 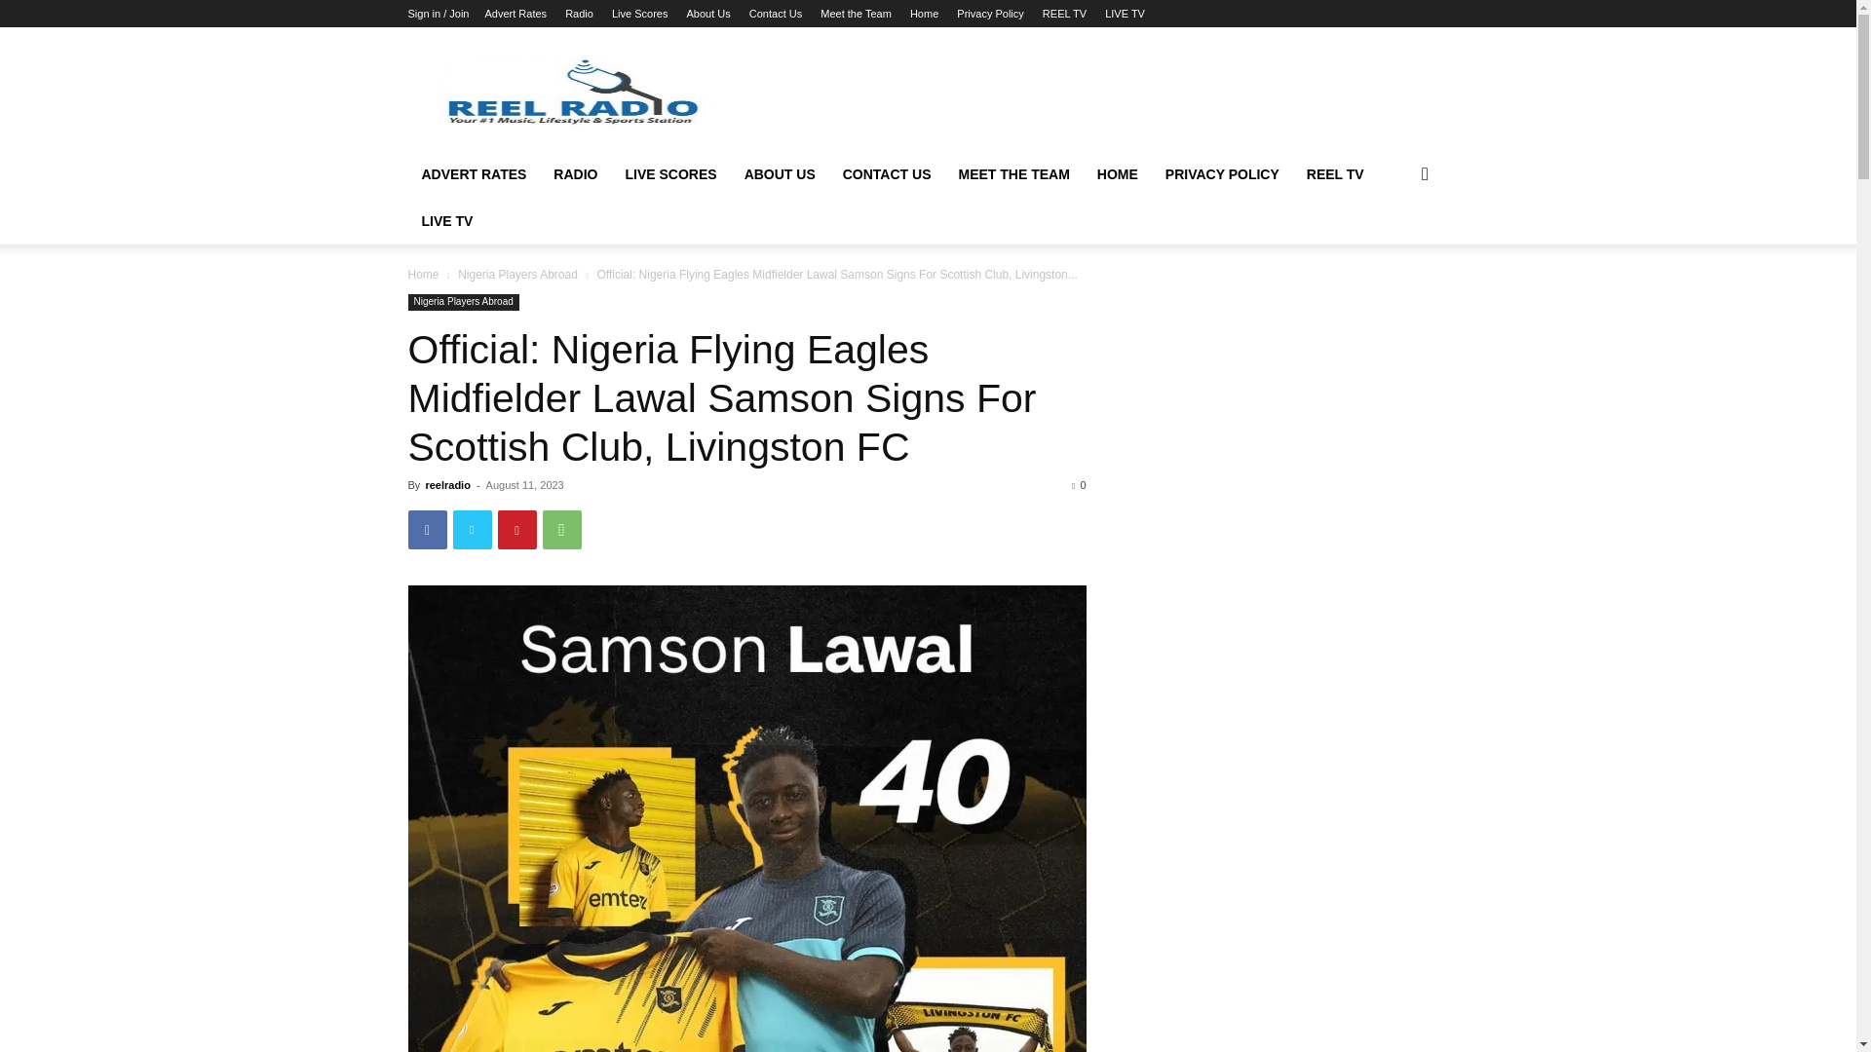 What do you see at coordinates (579, 14) in the screenshot?
I see `Radio` at bounding box center [579, 14].